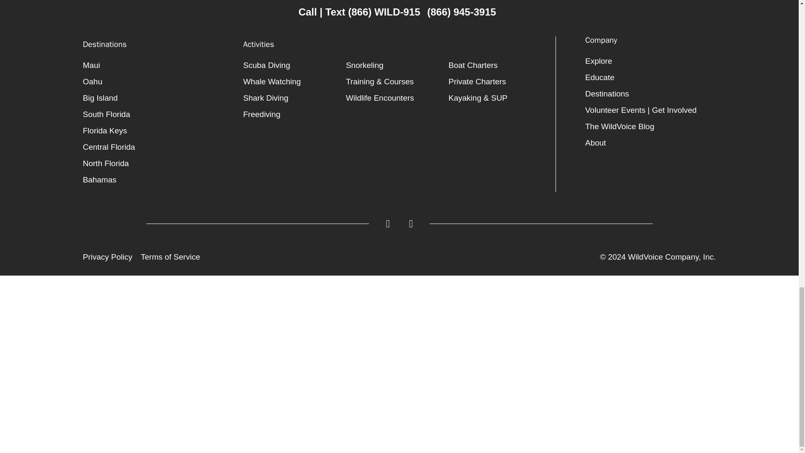 This screenshot has width=805, height=453. Describe the element at coordinates (500, 65) in the screenshot. I see `Boat Charters` at that location.